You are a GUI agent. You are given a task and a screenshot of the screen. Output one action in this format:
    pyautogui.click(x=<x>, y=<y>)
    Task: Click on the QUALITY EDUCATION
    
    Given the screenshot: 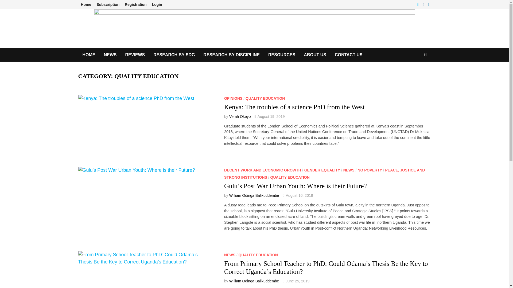 What is the action you would take?
    pyautogui.click(x=265, y=98)
    